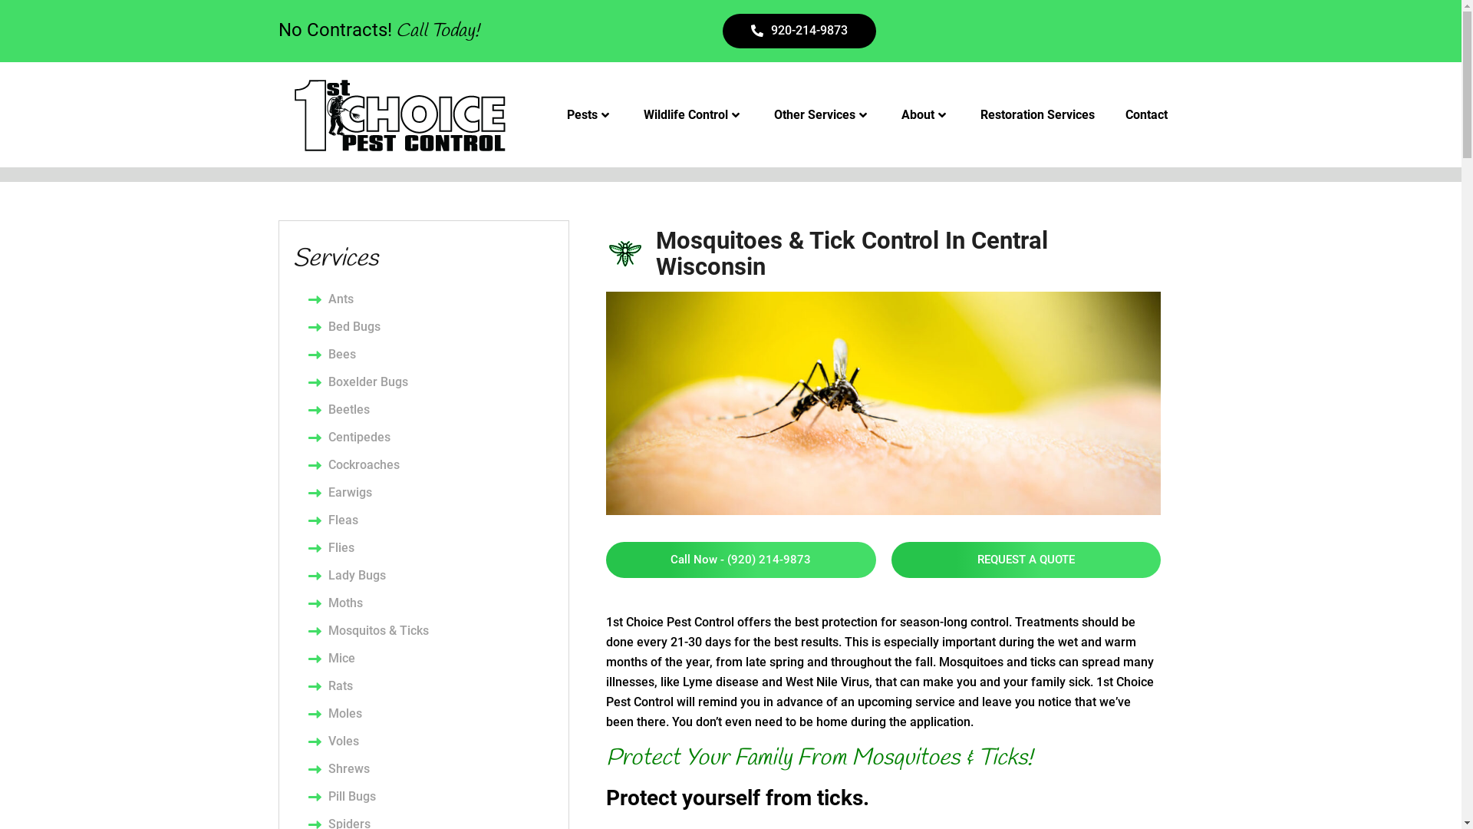  What do you see at coordinates (431, 576) in the screenshot?
I see `Lady Bugs` at bounding box center [431, 576].